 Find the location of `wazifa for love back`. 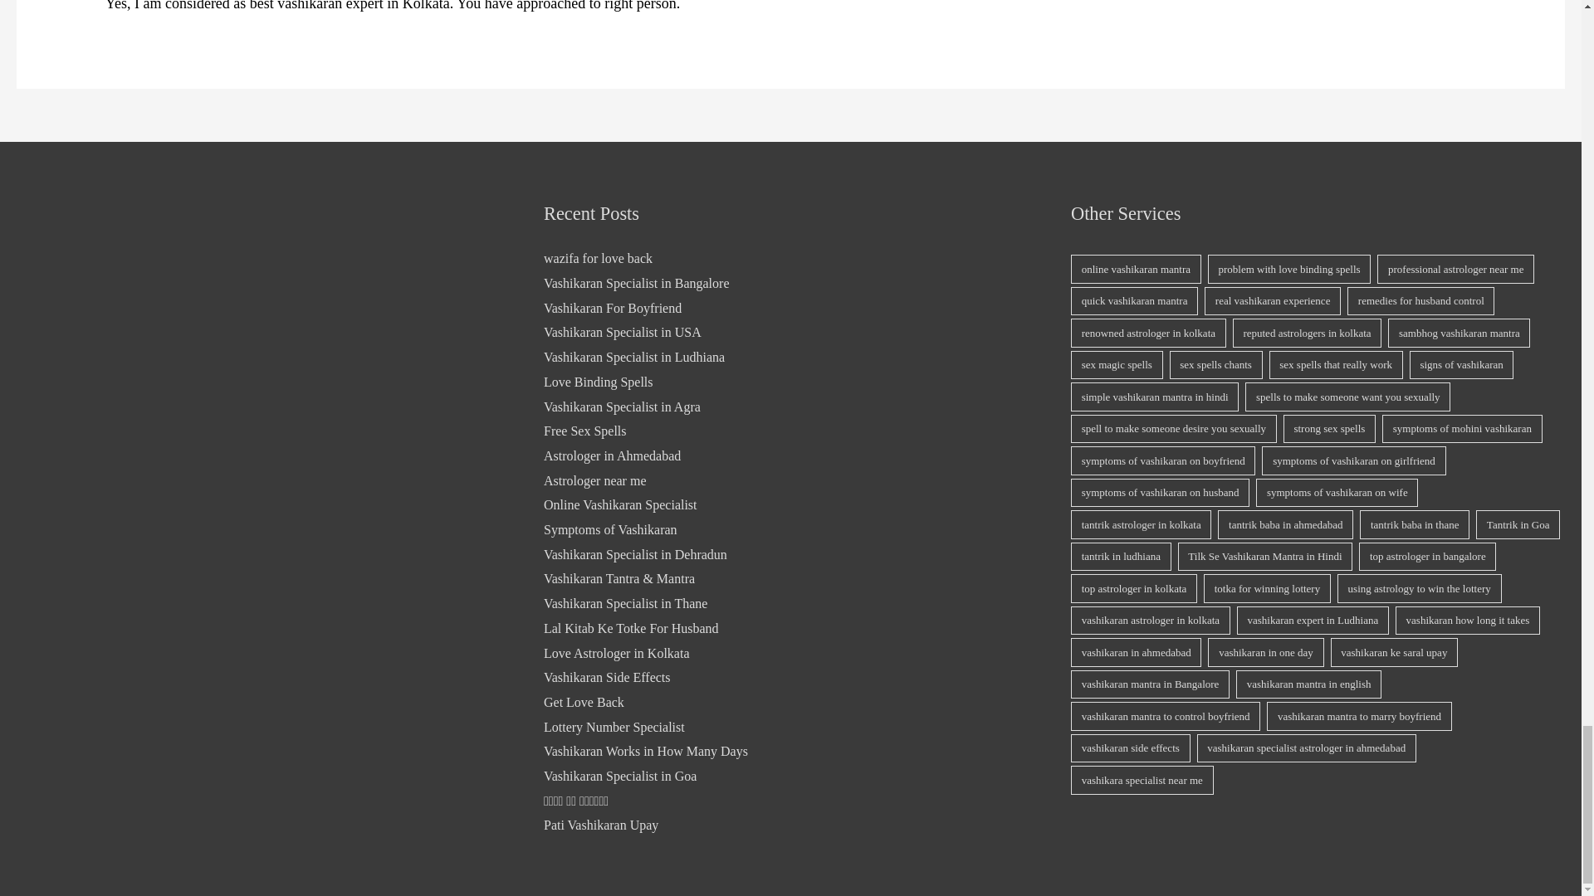

wazifa for love back is located at coordinates (598, 258).